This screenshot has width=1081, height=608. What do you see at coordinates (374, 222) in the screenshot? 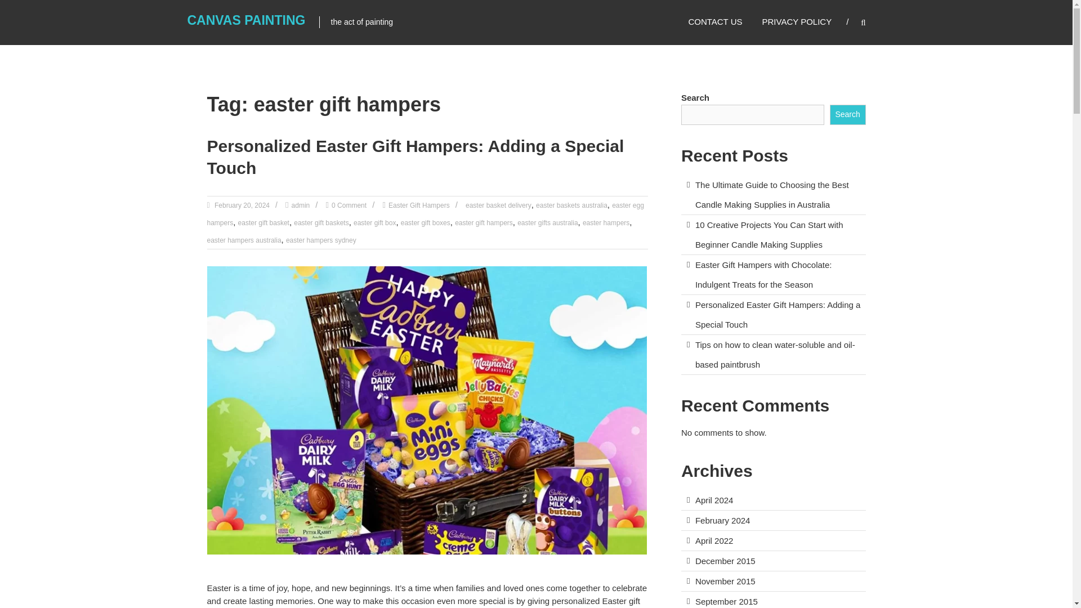
I see `easter gift box` at bounding box center [374, 222].